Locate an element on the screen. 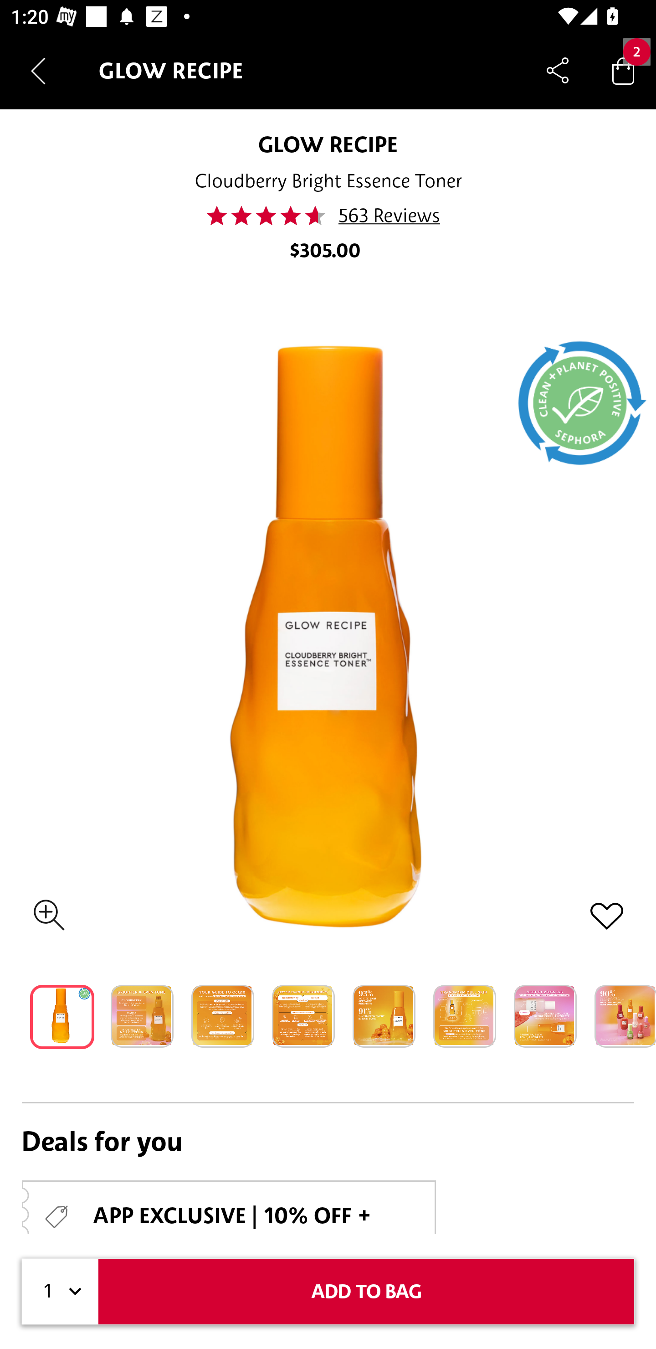  46.0 563 Reviews is located at coordinates (328, 216).